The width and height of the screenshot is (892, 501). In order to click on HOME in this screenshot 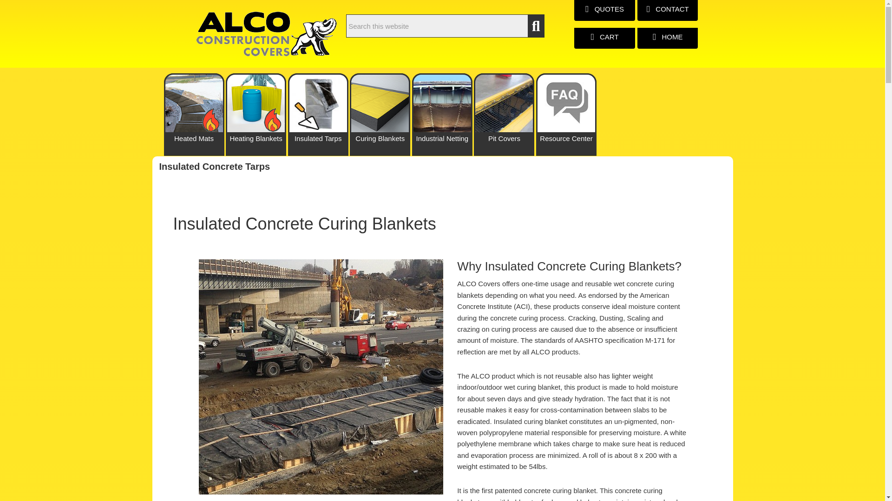, I will do `click(667, 38)`.